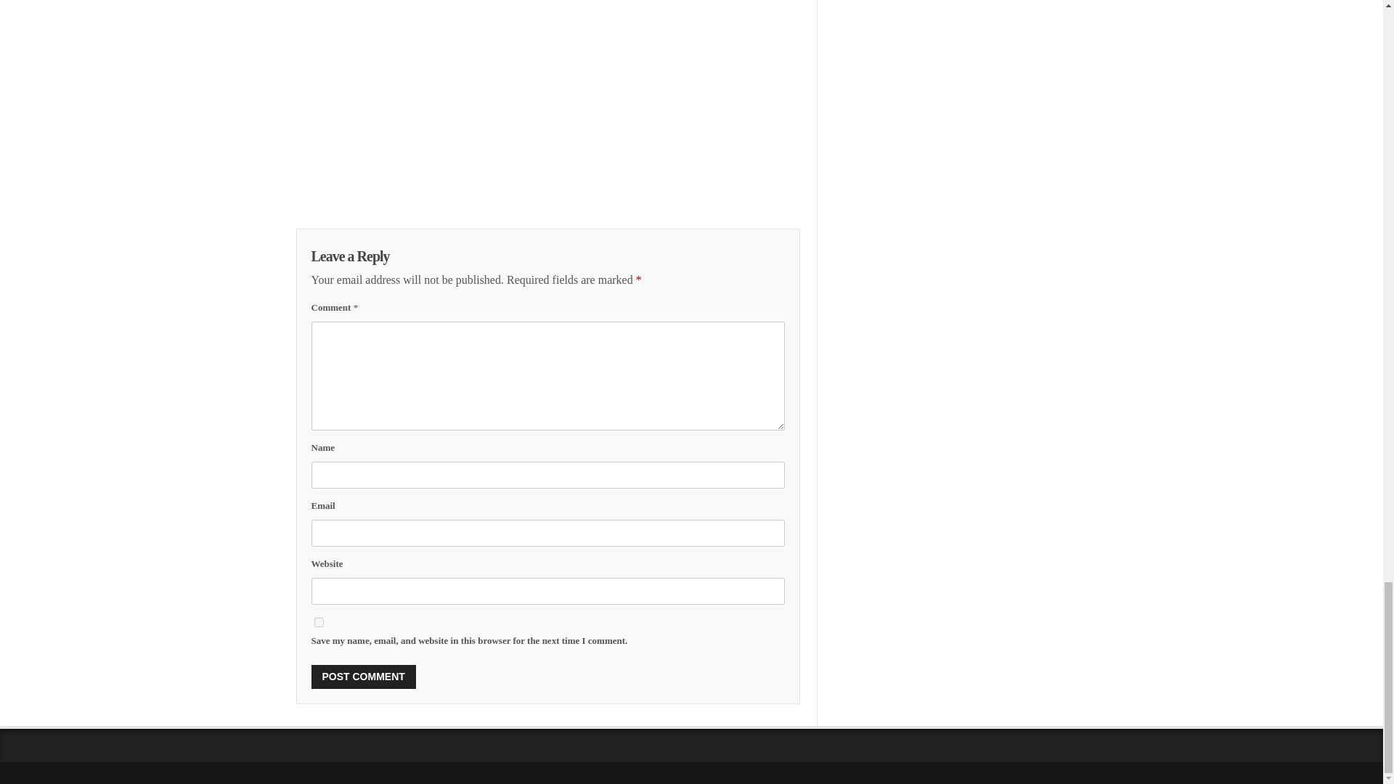 This screenshot has width=1394, height=784. What do you see at coordinates (363, 677) in the screenshot?
I see `Post Comment` at bounding box center [363, 677].